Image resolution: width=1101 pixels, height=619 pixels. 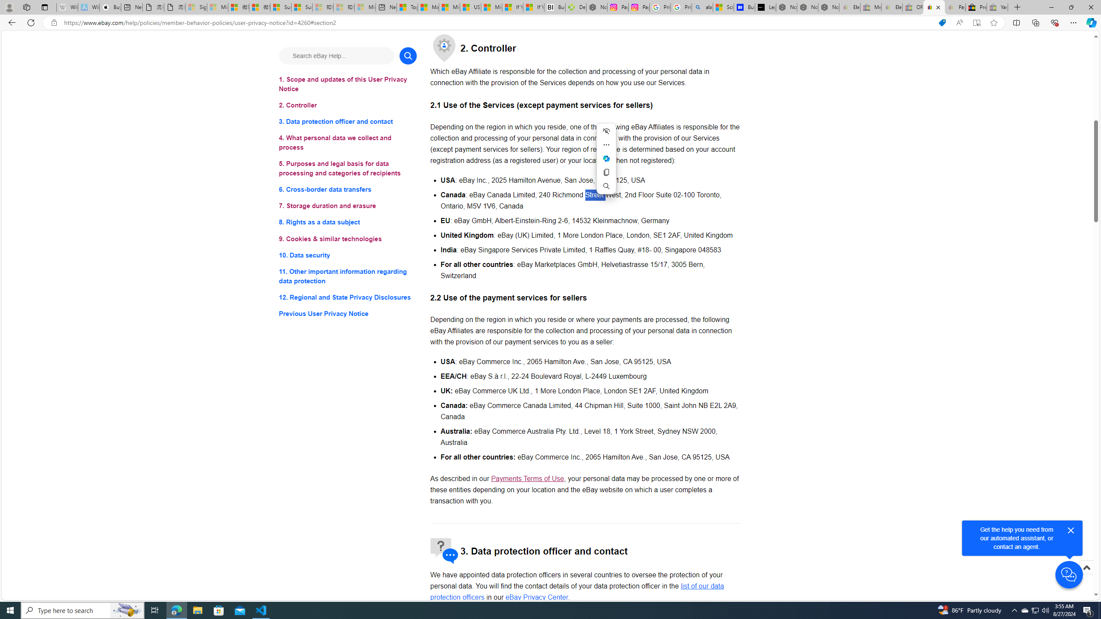 What do you see at coordinates (348, 297) in the screenshot?
I see `12. Regional and State Privacy Disclosures` at bounding box center [348, 297].